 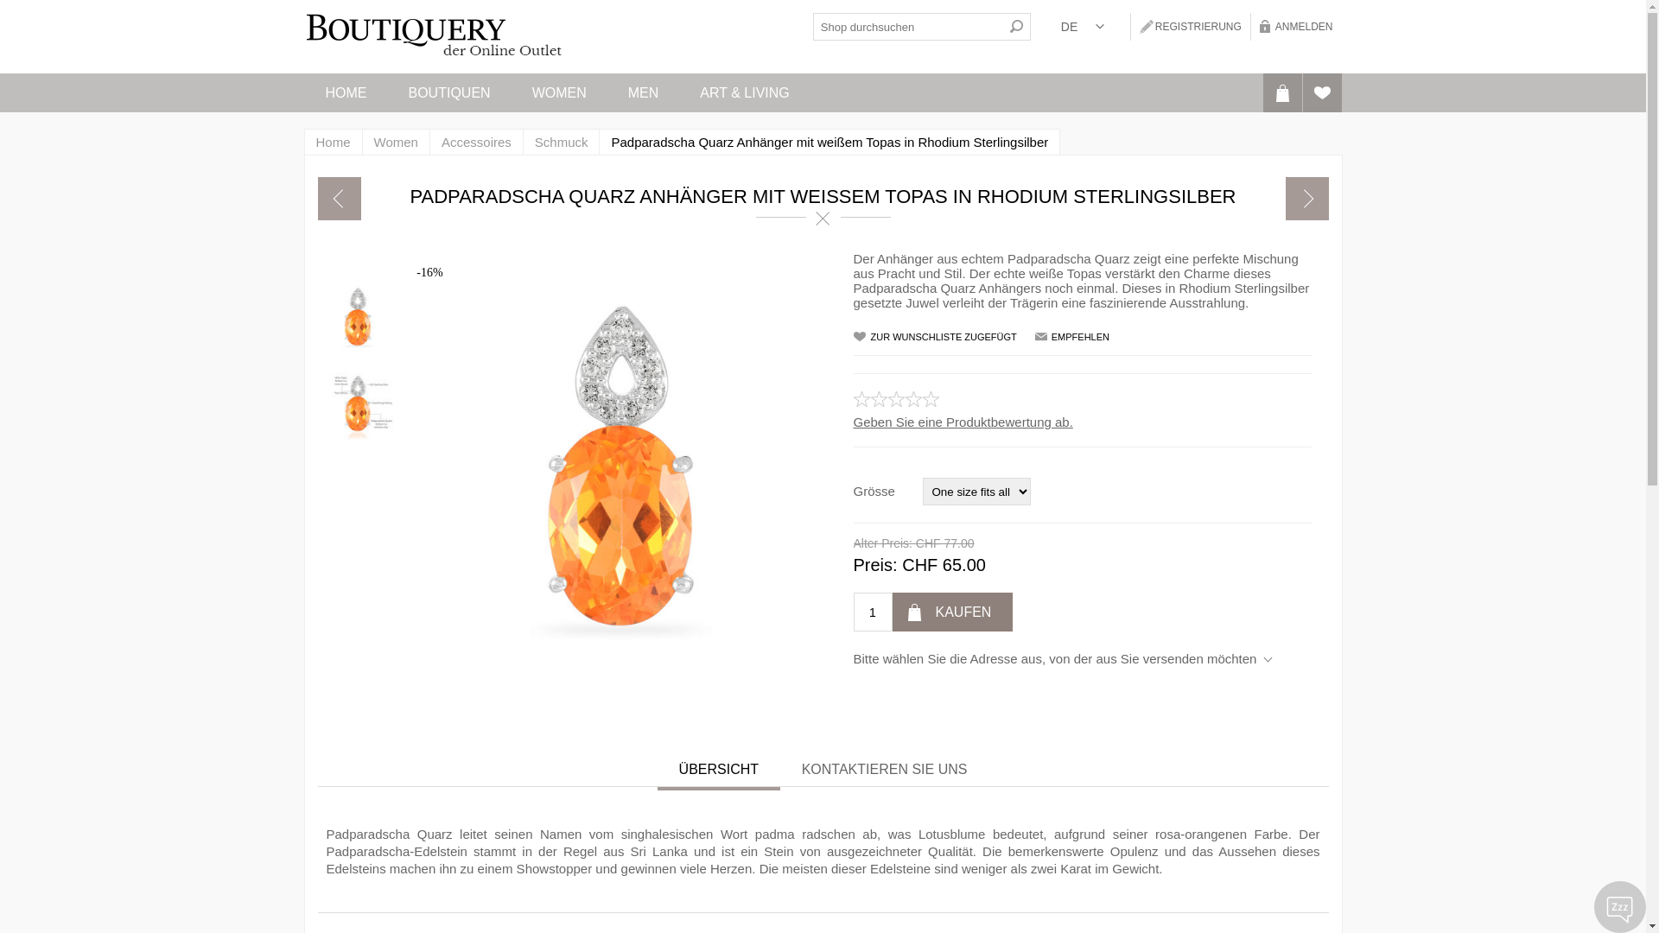 I want to click on BOUTIQUEN, so click(x=449, y=93).